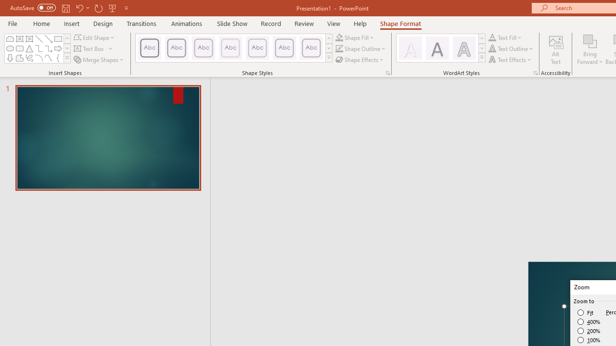 This screenshot has width=616, height=346. What do you see at coordinates (90, 49) in the screenshot?
I see `Draw Horizontal Text Box` at bounding box center [90, 49].